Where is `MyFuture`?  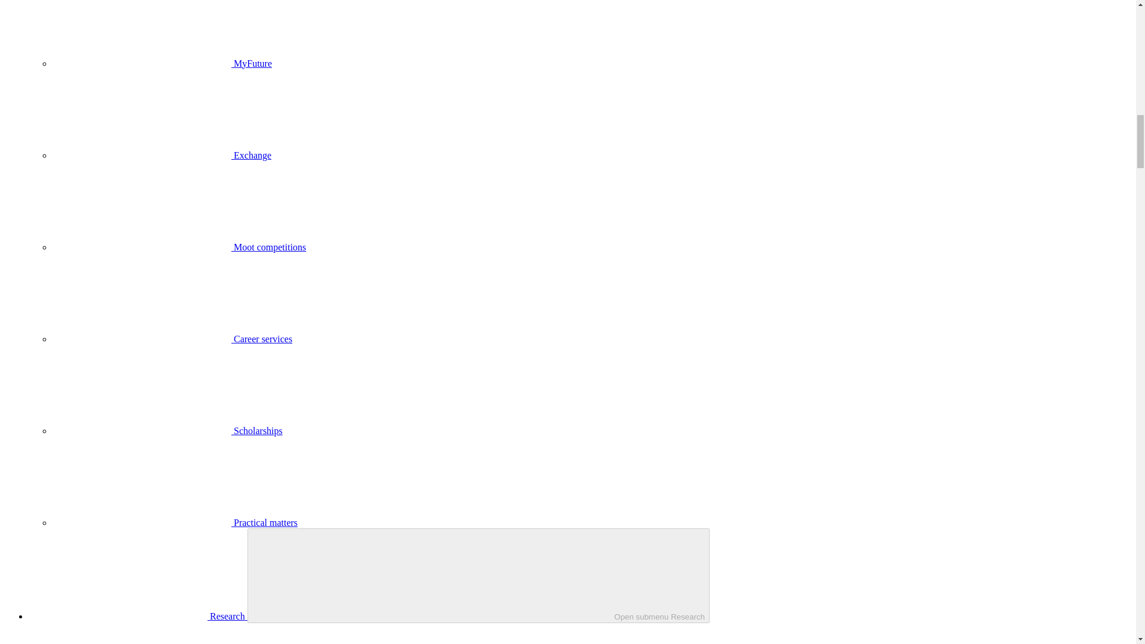
MyFuture is located at coordinates (162, 63).